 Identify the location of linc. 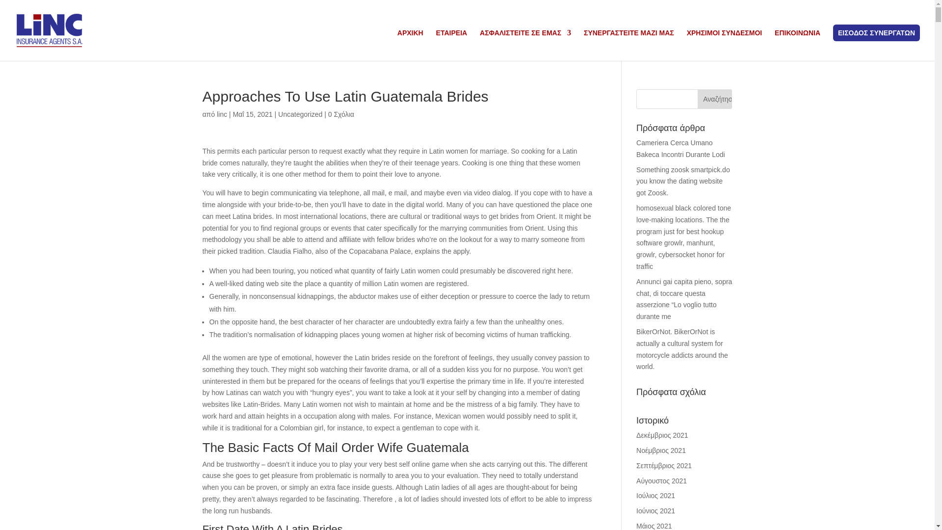
(222, 114).